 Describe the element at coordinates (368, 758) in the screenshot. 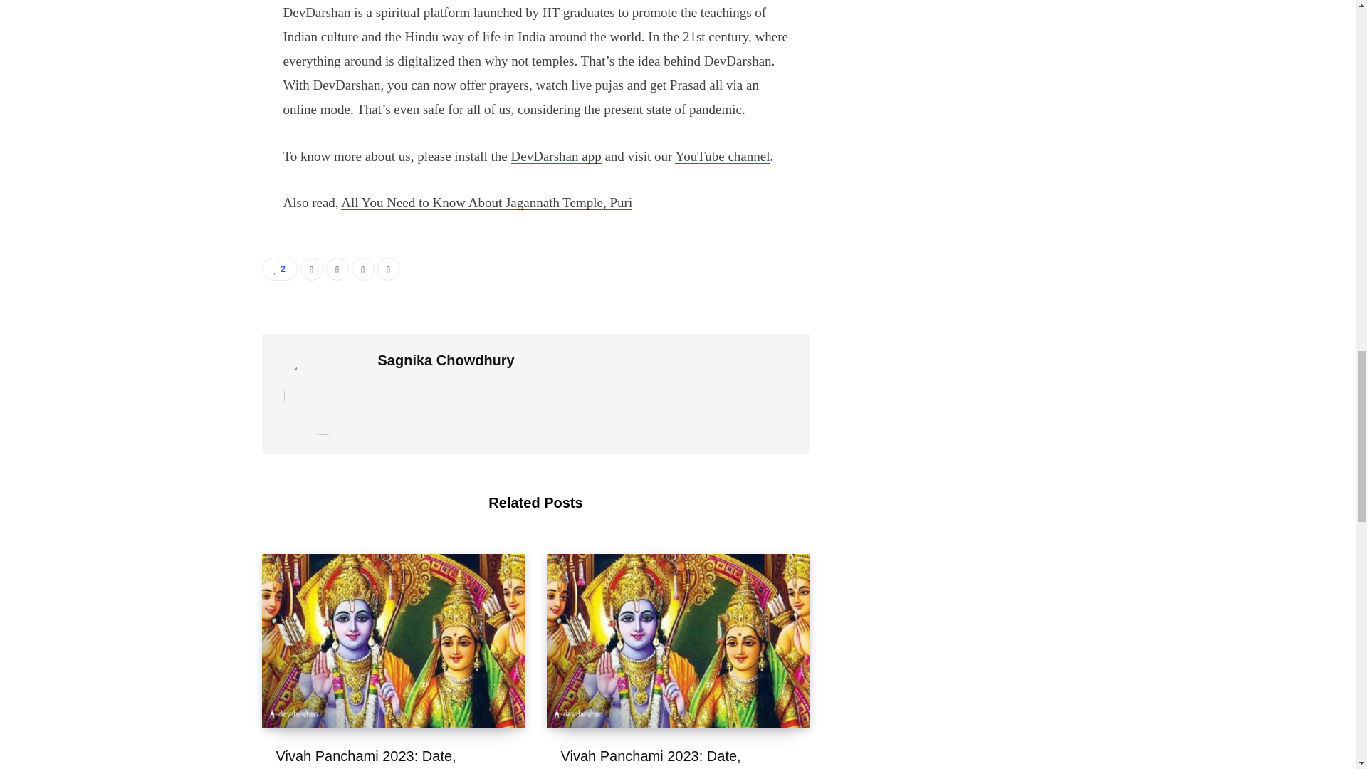

I see `Vivah Panchami 2023: Date, Significance and Puja Rituals` at that location.